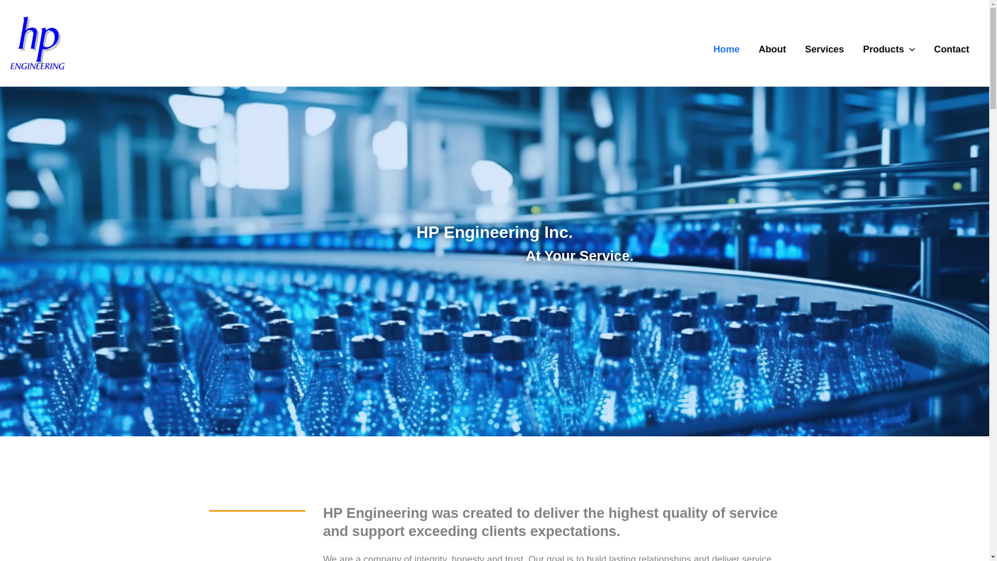 The height and width of the screenshot is (561, 997). I want to click on Services, so click(825, 43).